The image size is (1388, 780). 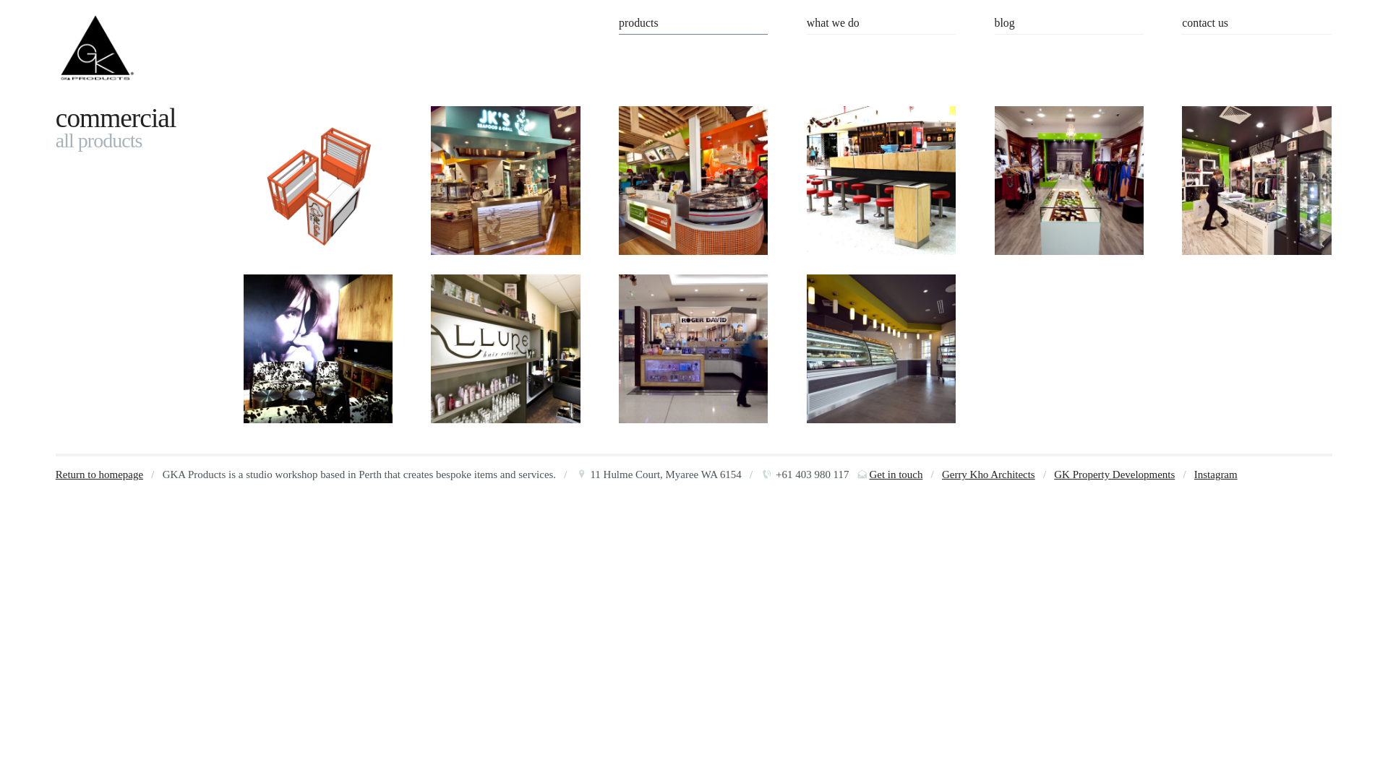 I want to click on what we do, so click(x=881, y=25).